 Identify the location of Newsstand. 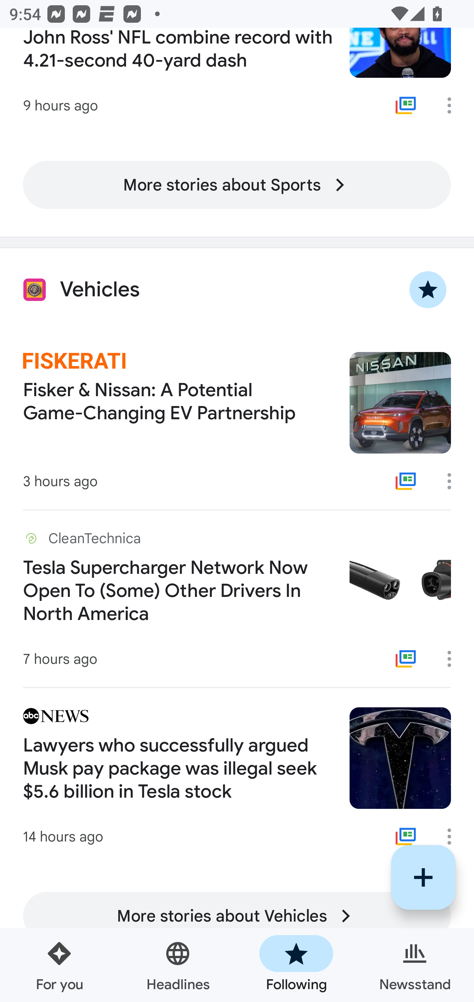
(415, 965).